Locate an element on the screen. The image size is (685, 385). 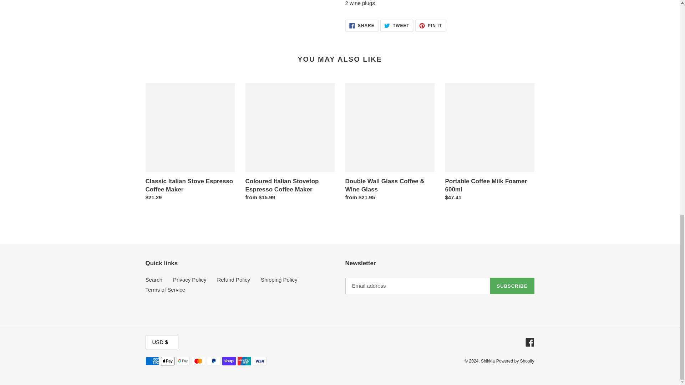
Terms of Service is located at coordinates (166, 289).